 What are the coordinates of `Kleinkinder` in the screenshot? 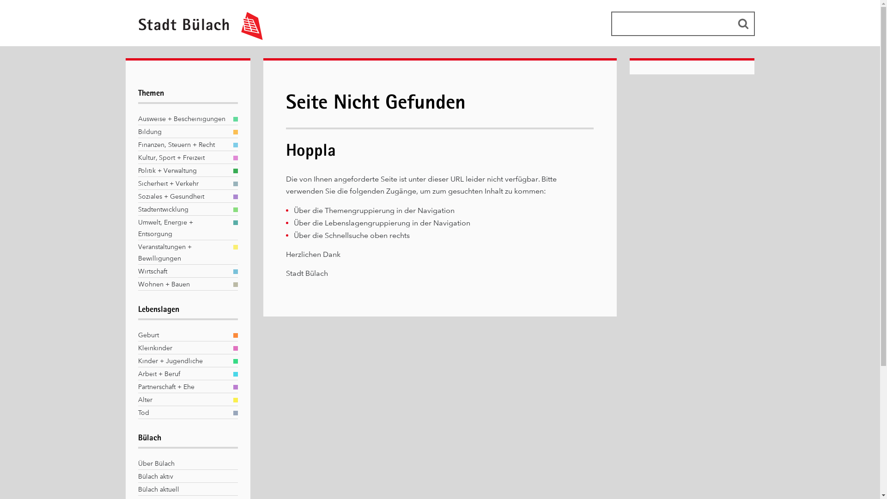 It's located at (183, 348).